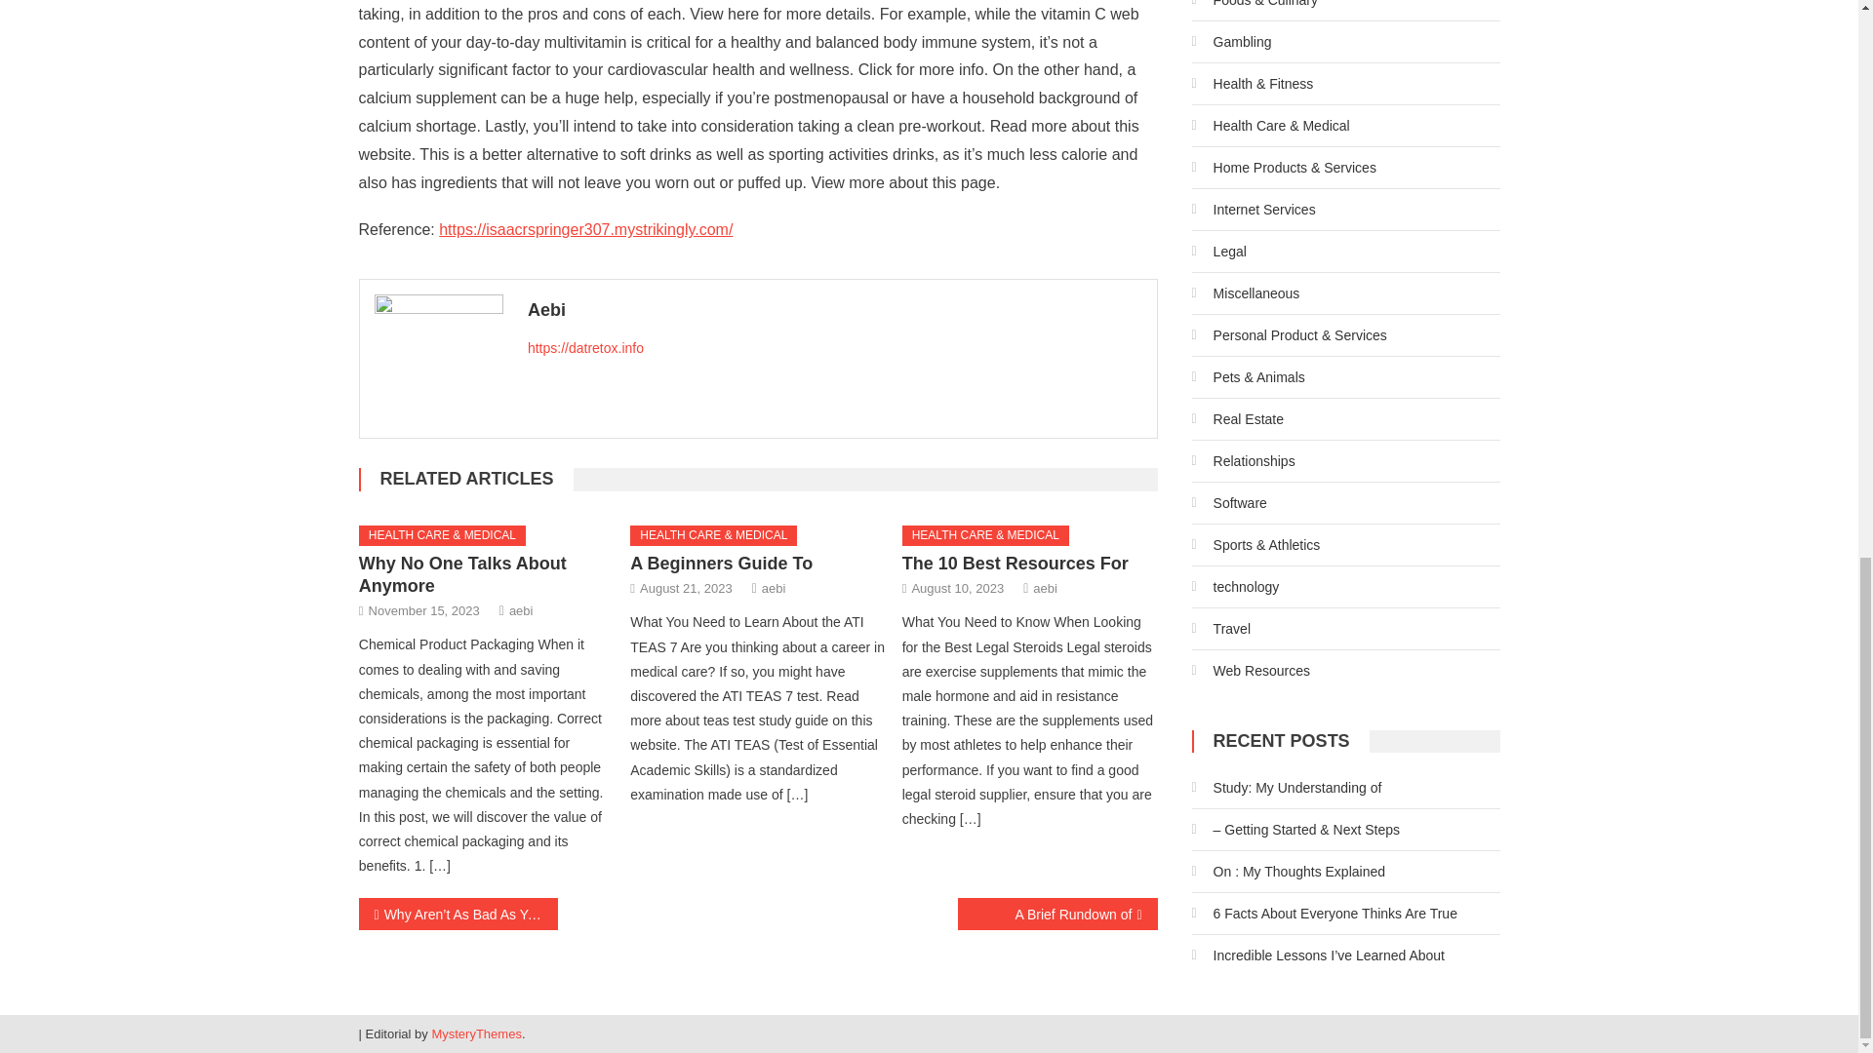 Image resolution: width=1873 pixels, height=1053 pixels. I want to click on aebi, so click(775, 587).